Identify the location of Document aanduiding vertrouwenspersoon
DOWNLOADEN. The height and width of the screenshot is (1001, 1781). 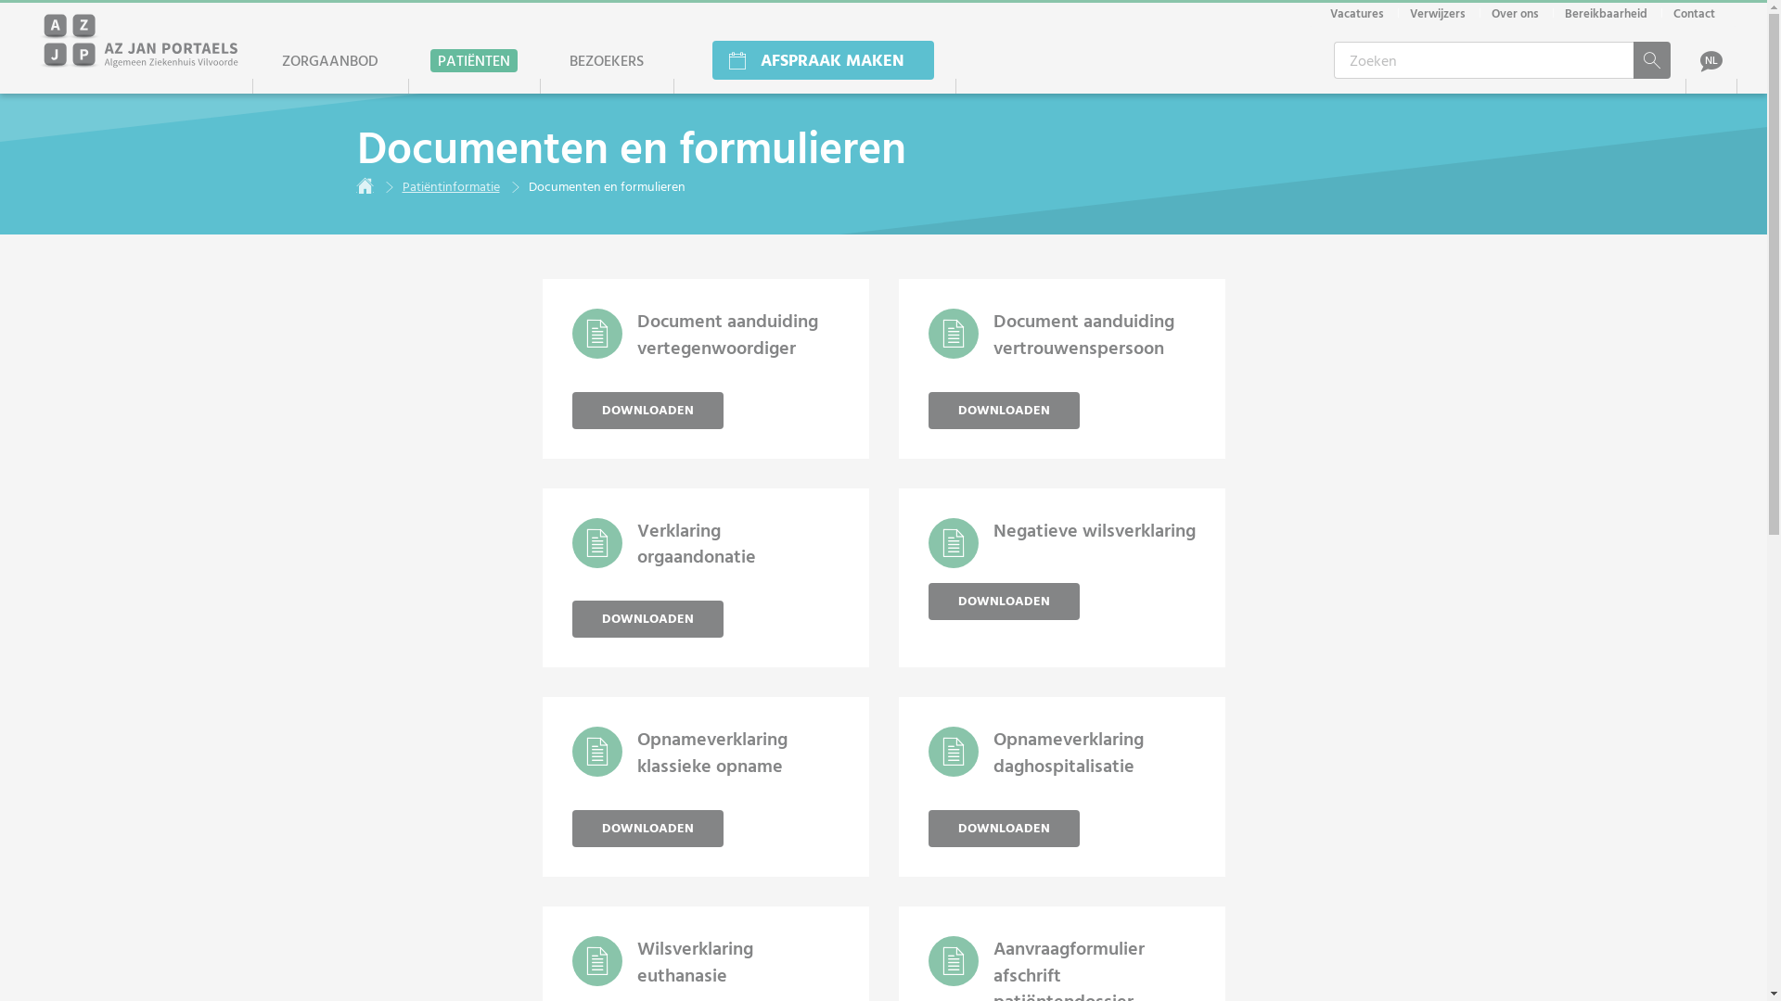
(1061, 369).